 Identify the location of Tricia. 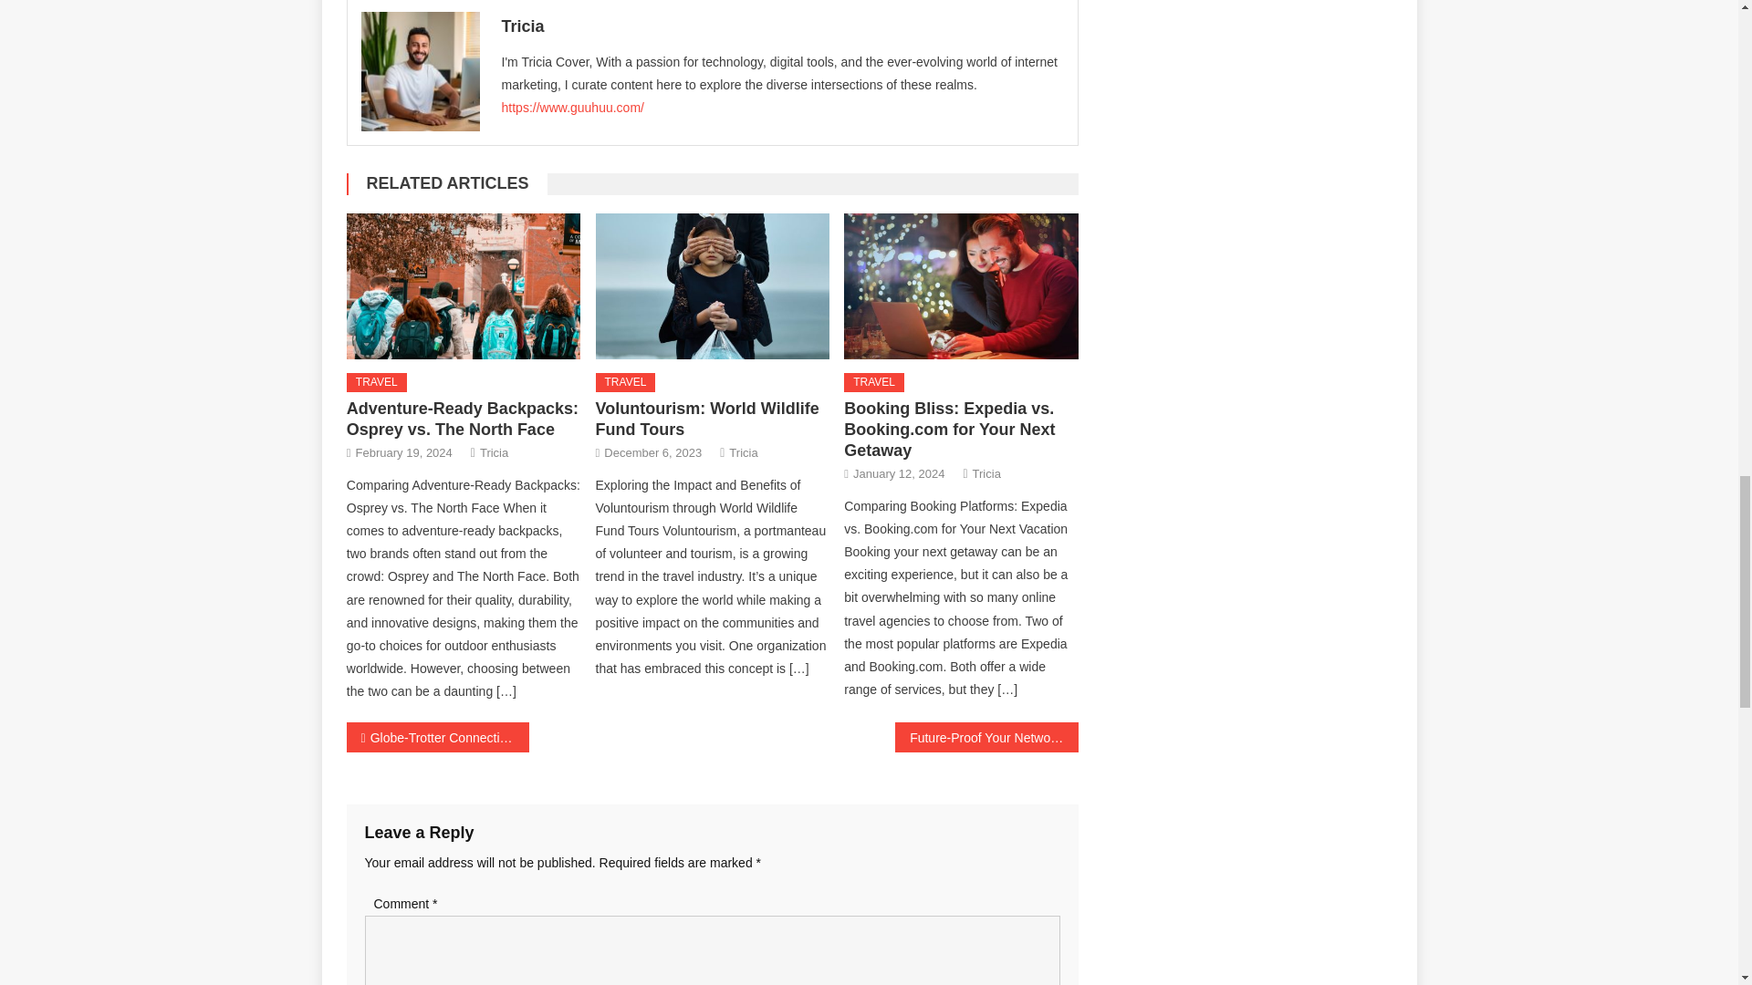
(494, 452).